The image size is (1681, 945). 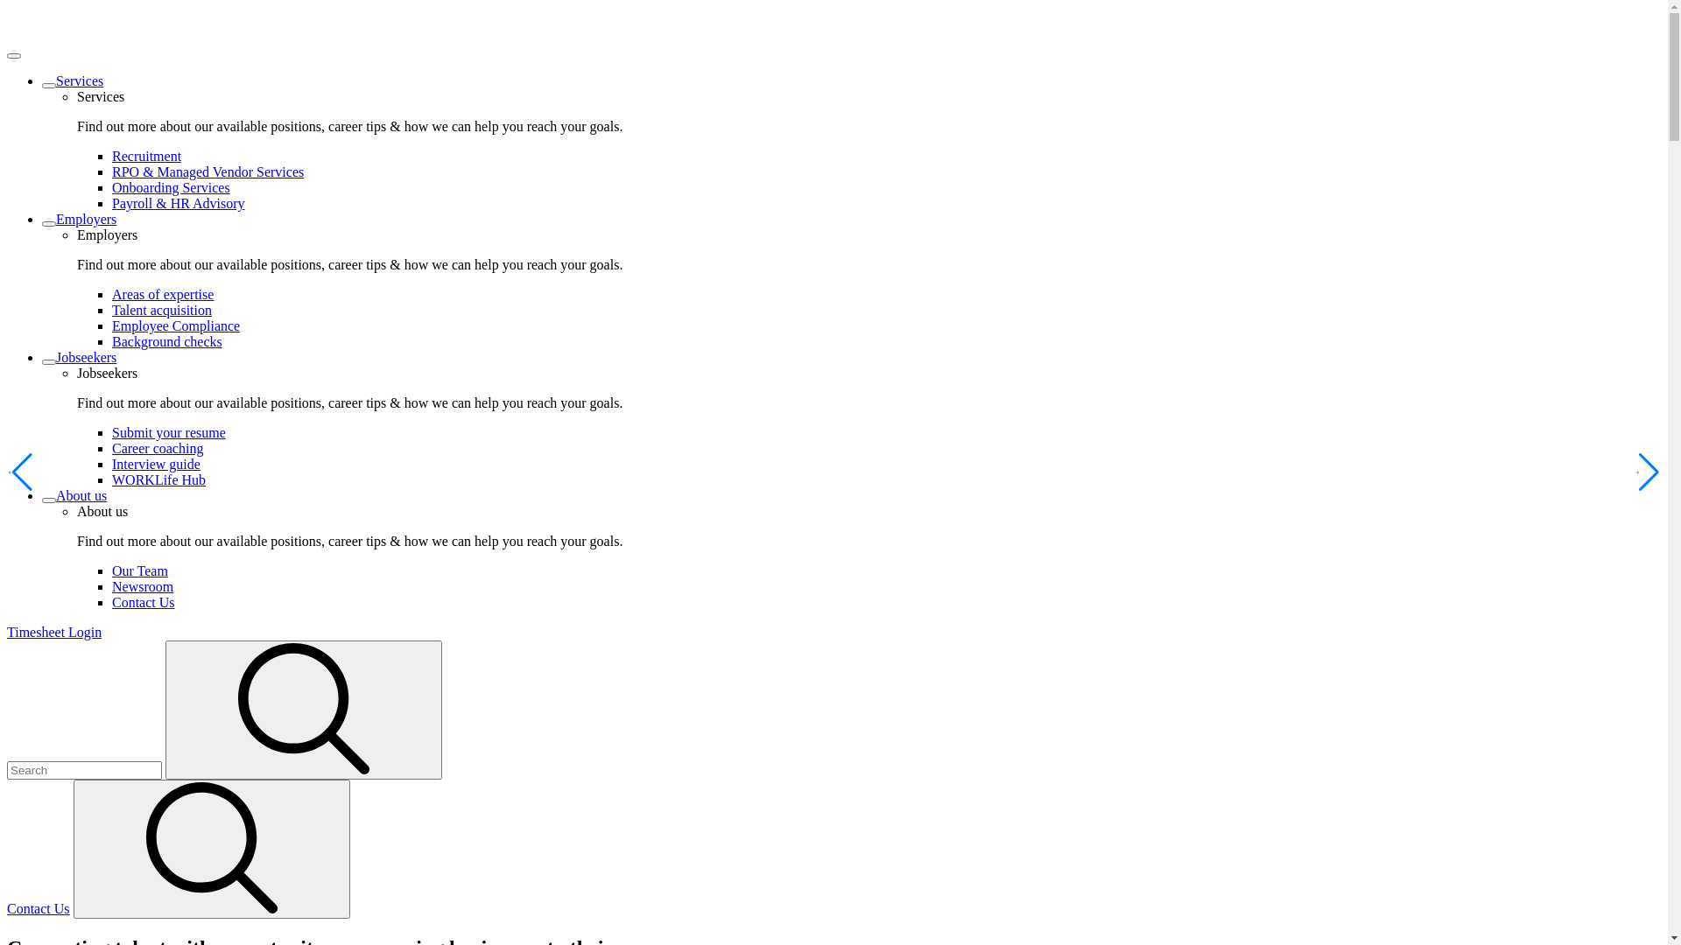 I want to click on Jobseekers, so click(x=86, y=357).